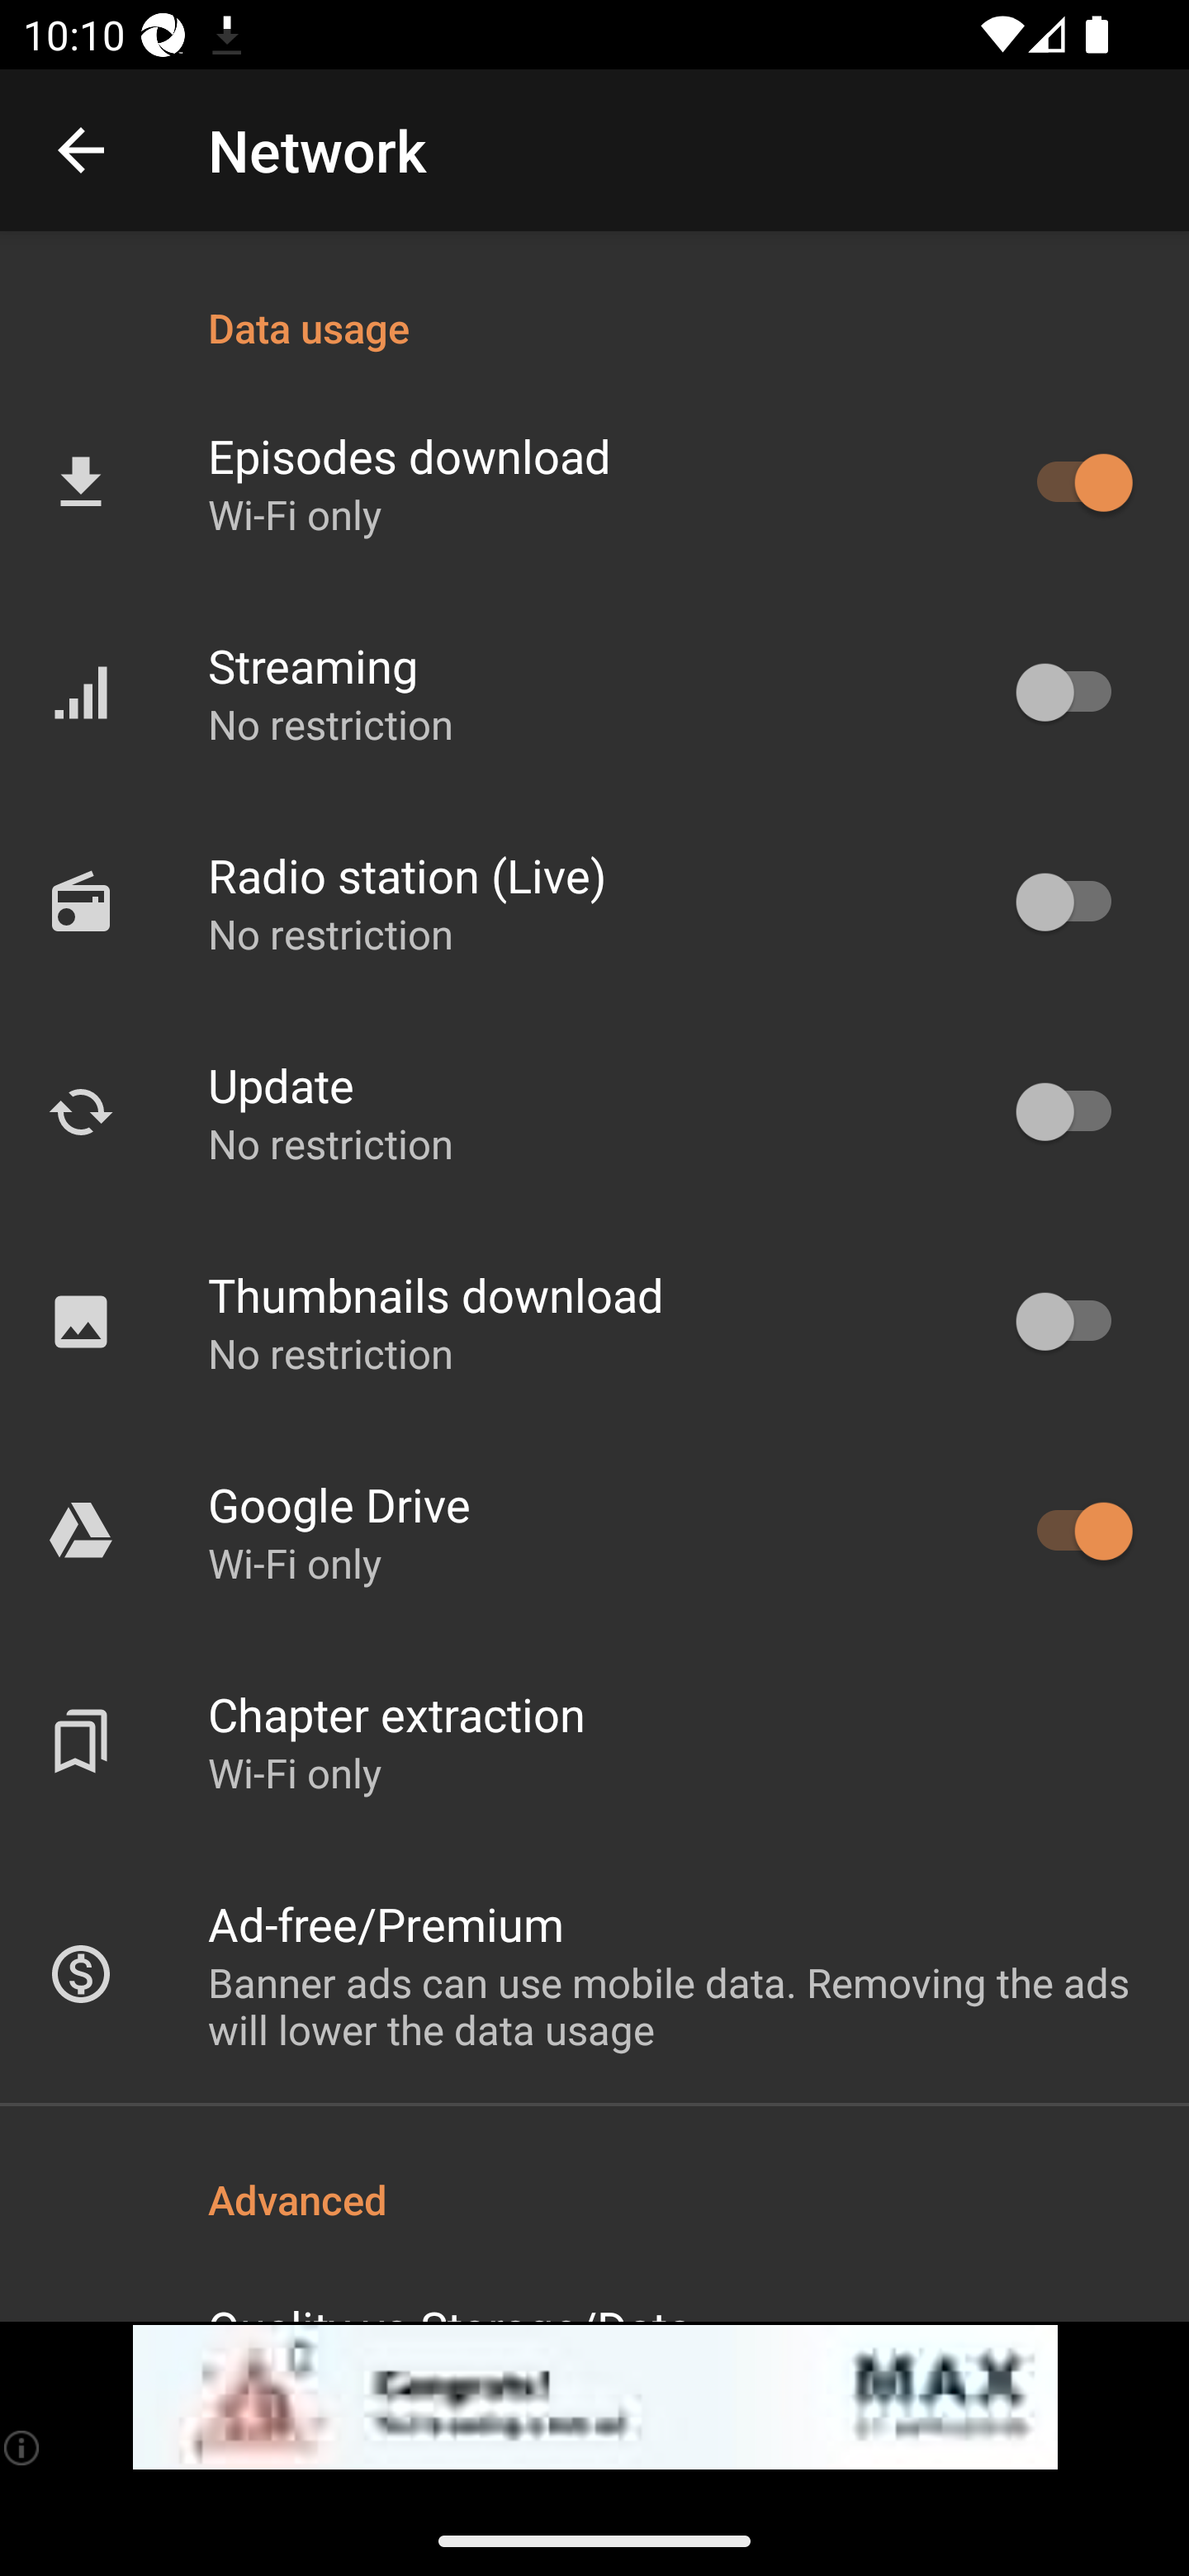 This screenshot has width=1189, height=2576. I want to click on Thumbnails download No restriction, so click(594, 1321).